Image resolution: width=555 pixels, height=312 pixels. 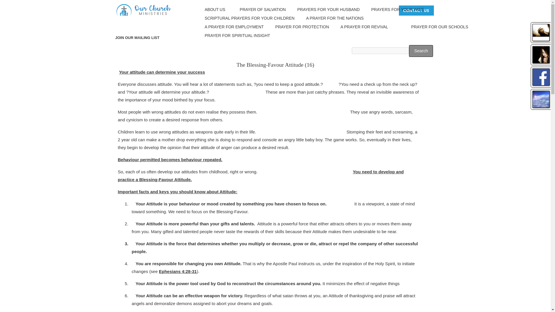 I want to click on PRAYERS FOR YOUR WIFE, so click(x=399, y=10).